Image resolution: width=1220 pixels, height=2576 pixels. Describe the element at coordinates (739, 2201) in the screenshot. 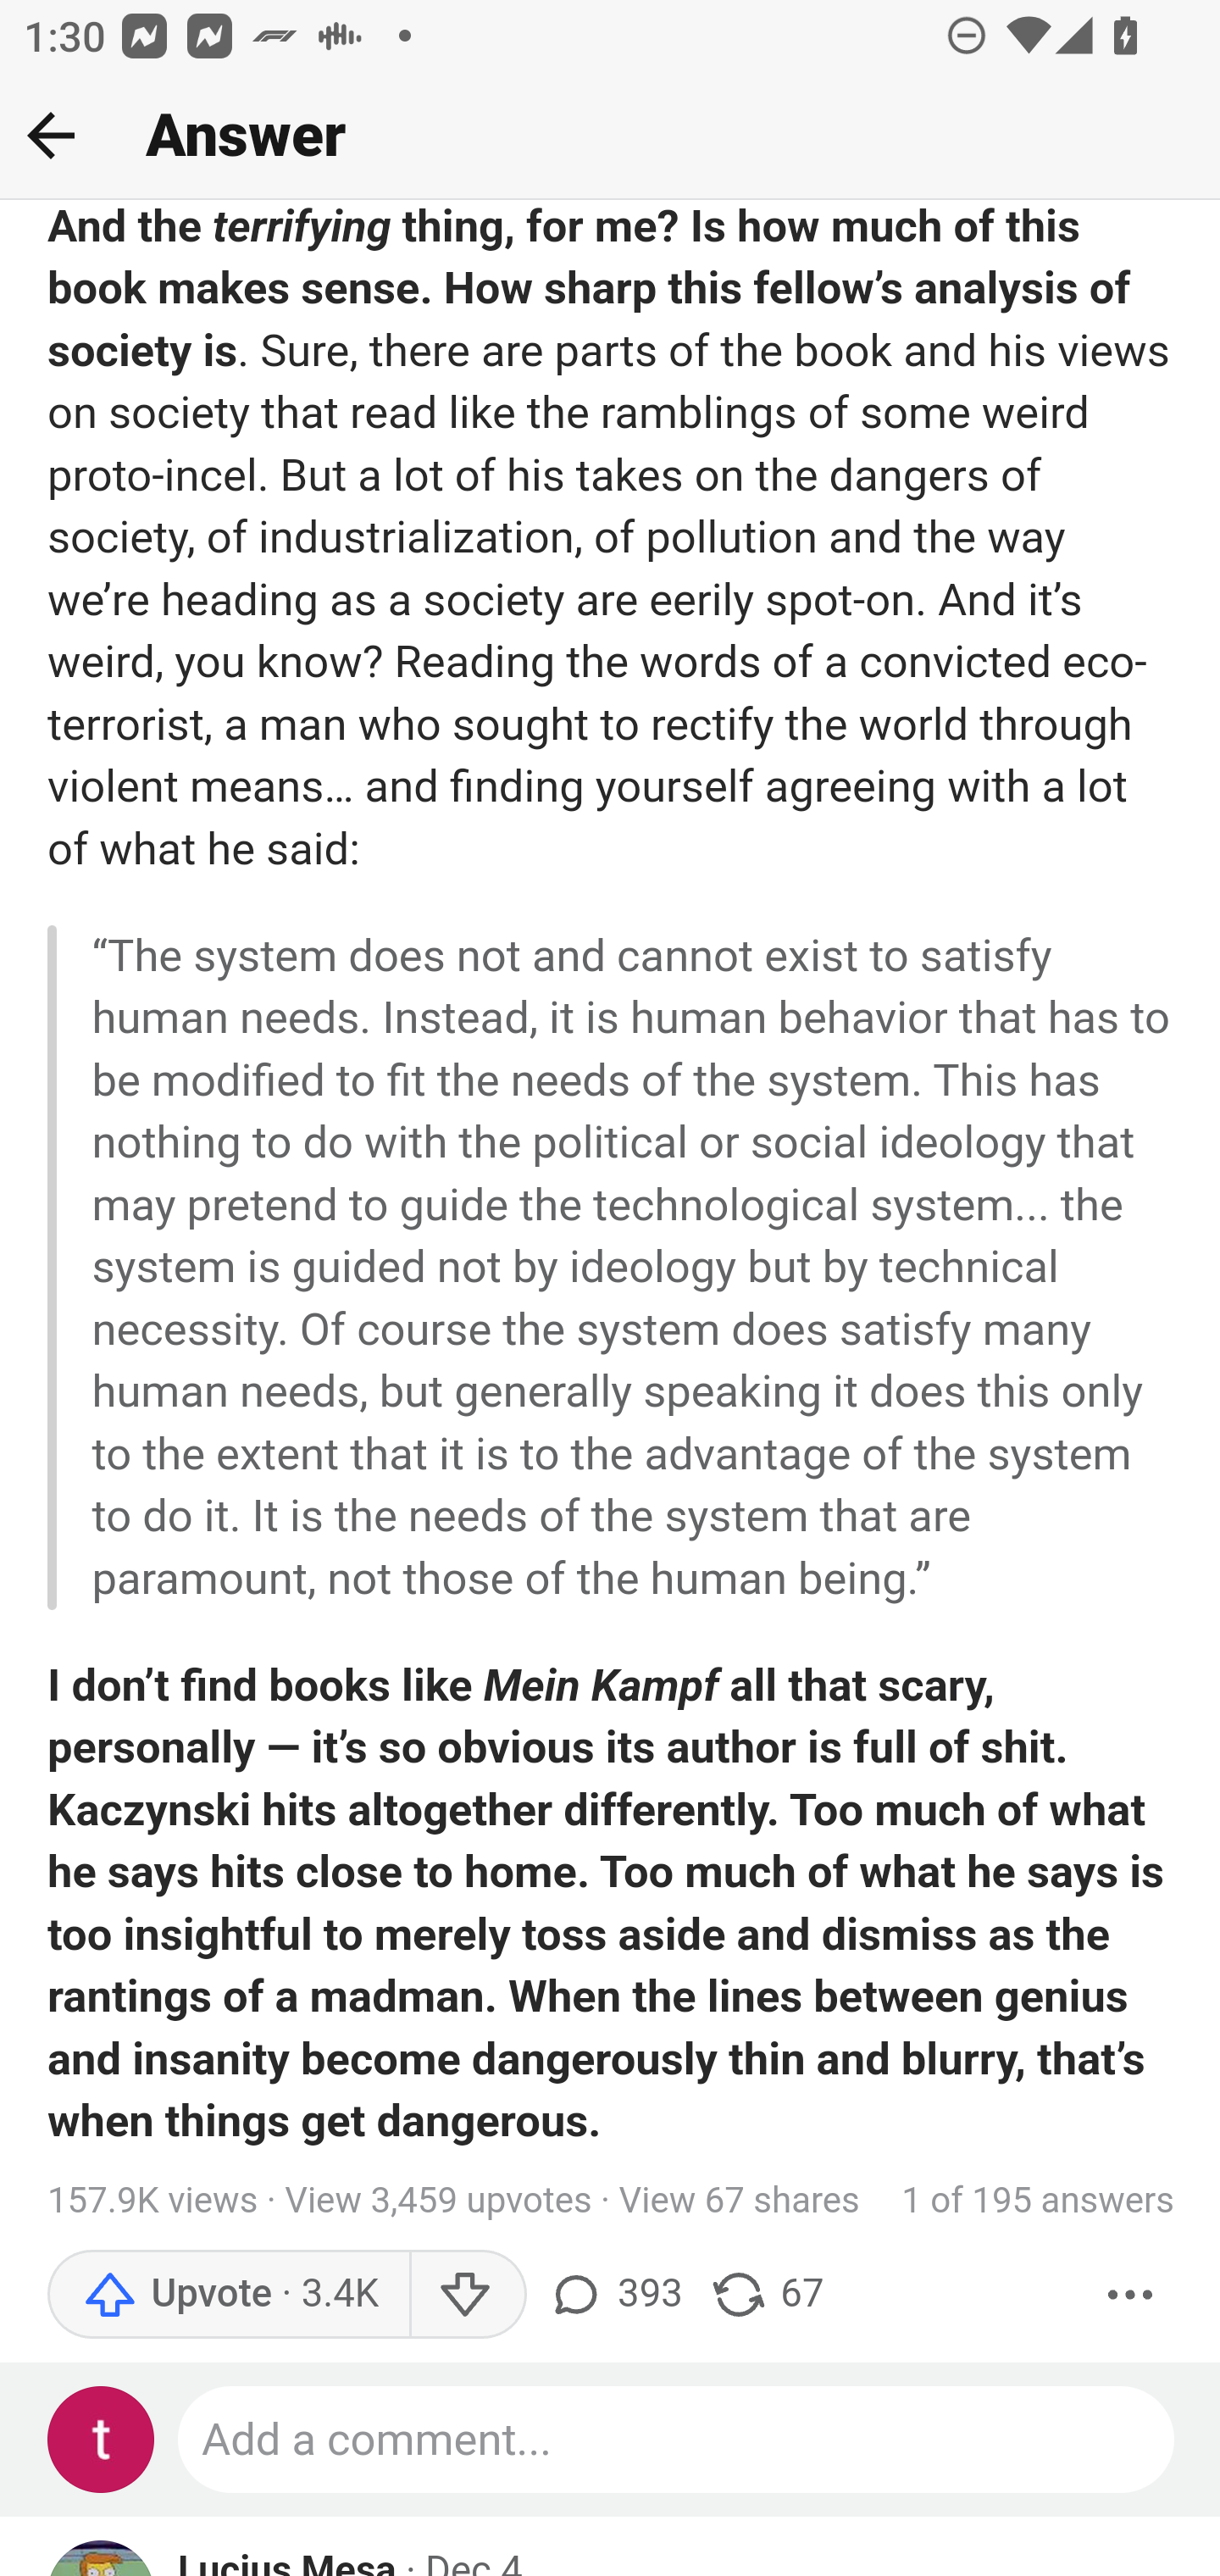

I see `View 67 shares` at that location.